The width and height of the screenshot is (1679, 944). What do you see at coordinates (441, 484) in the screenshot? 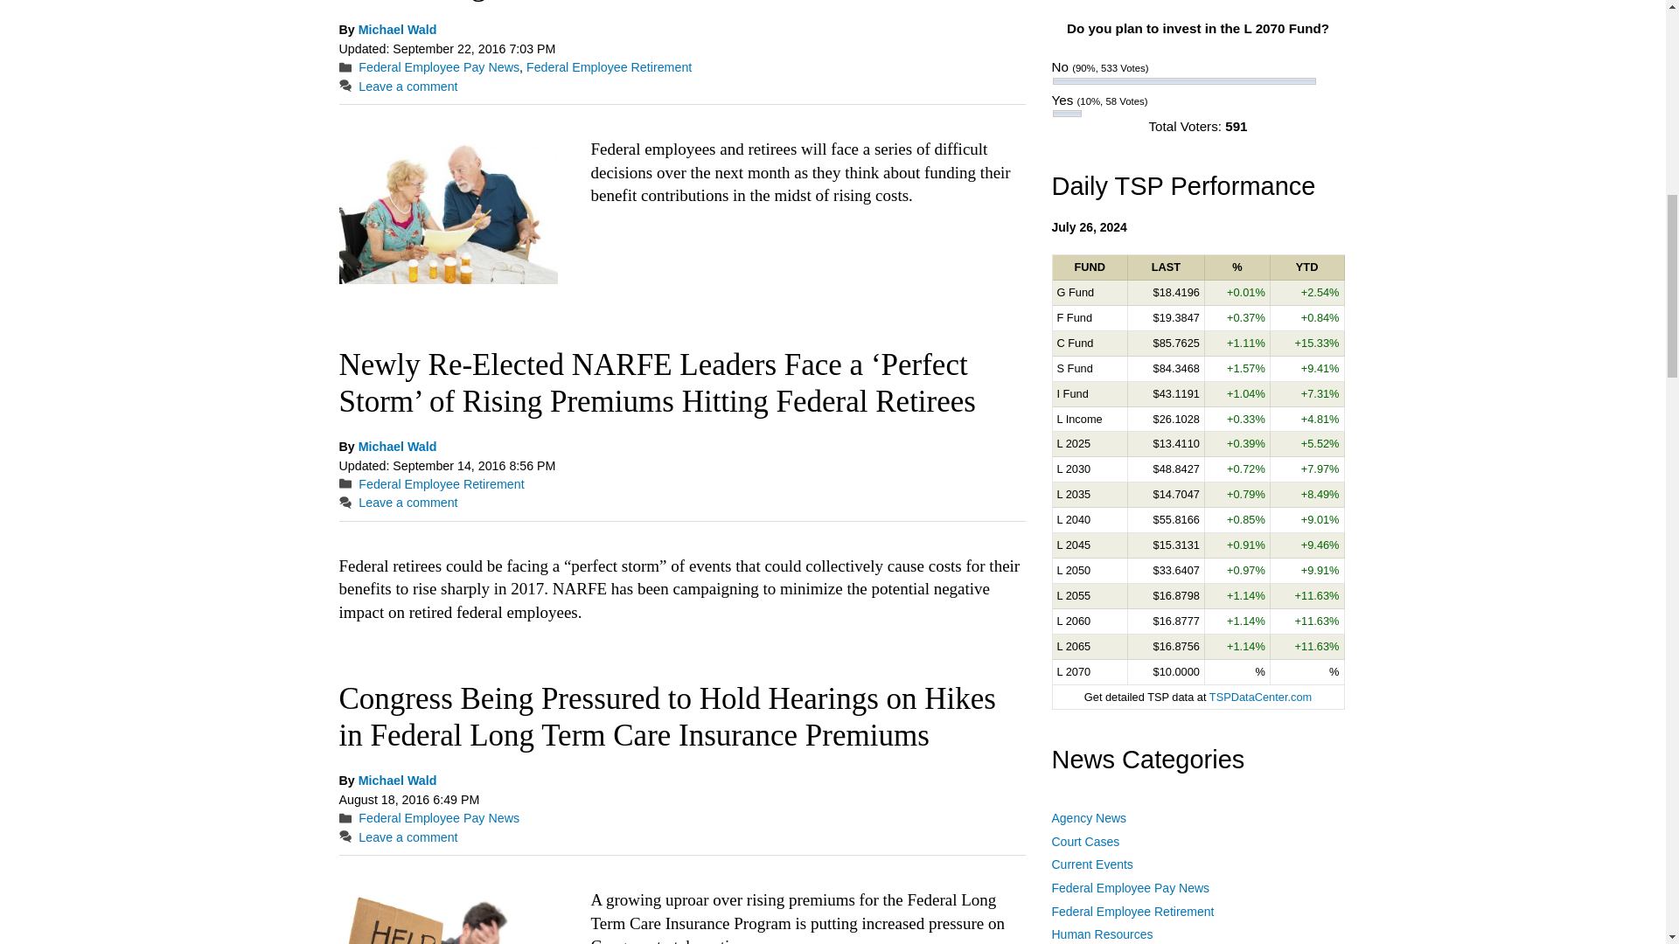
I see `Federal Employee Retirement` at bounding box center [441, 484].